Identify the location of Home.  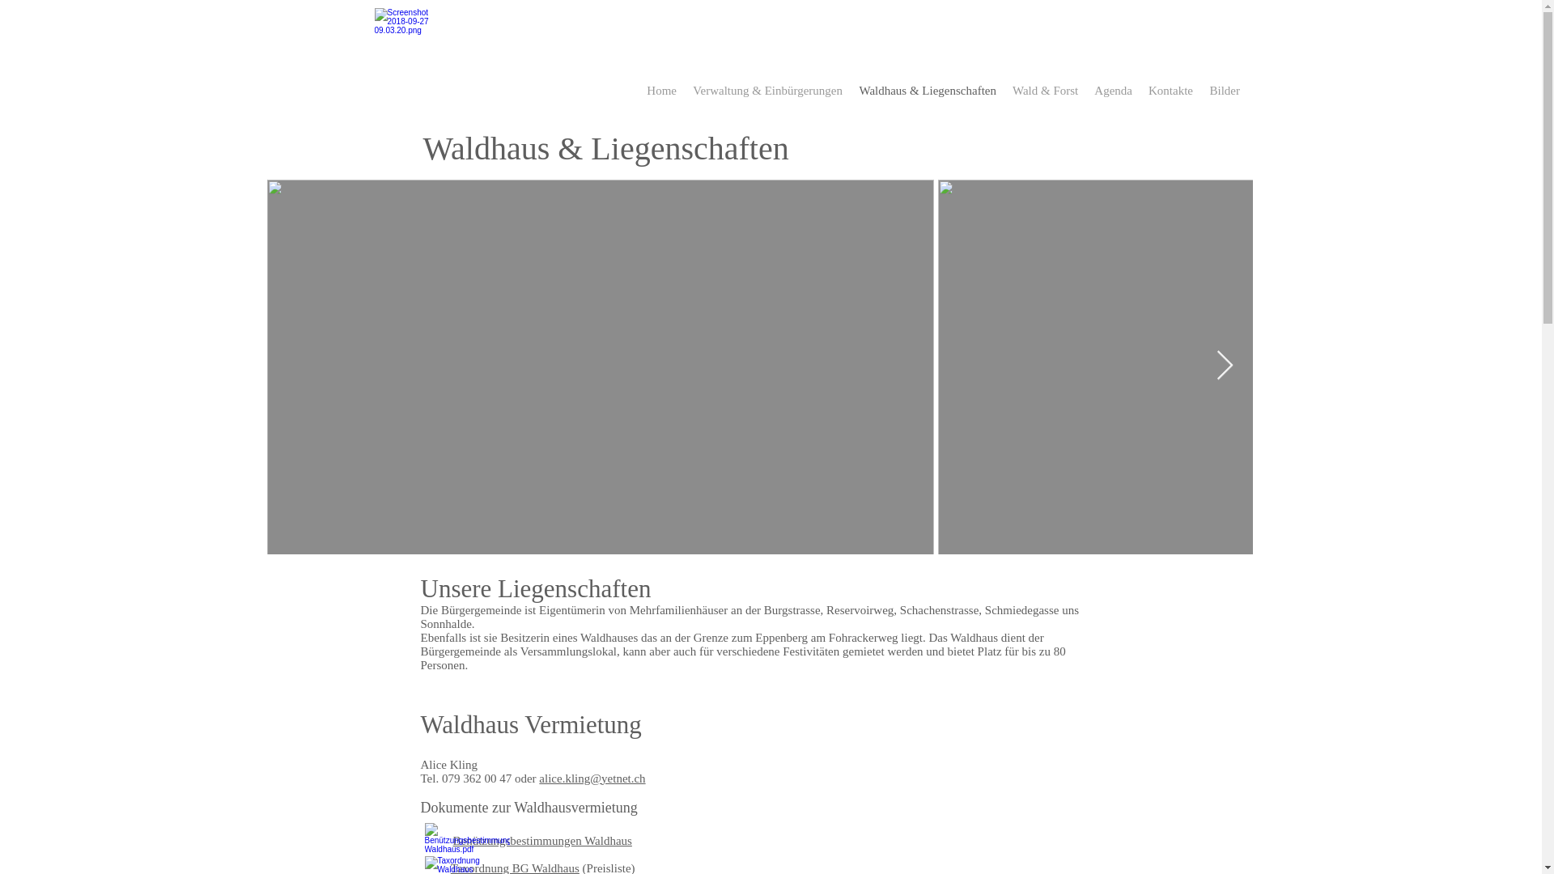
(662, 91).